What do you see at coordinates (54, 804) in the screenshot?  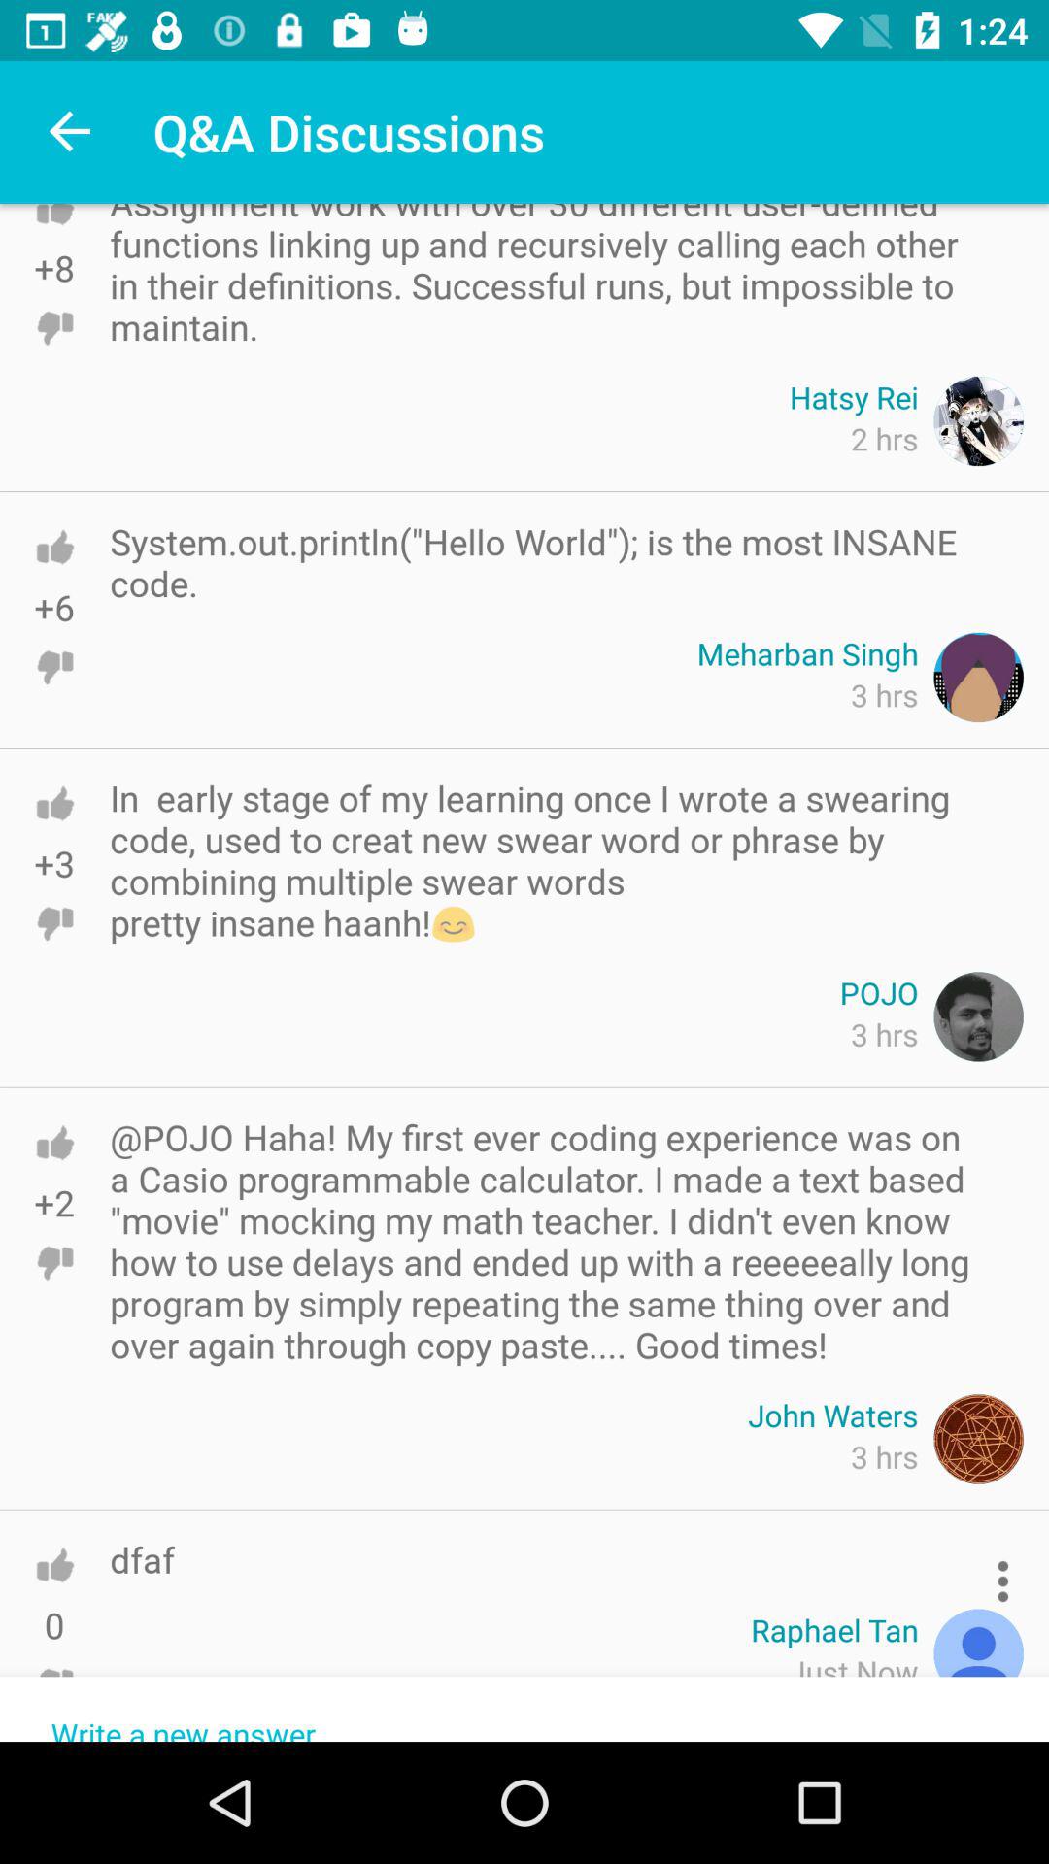 I see `like a comment` at bounding box center [54, 804].